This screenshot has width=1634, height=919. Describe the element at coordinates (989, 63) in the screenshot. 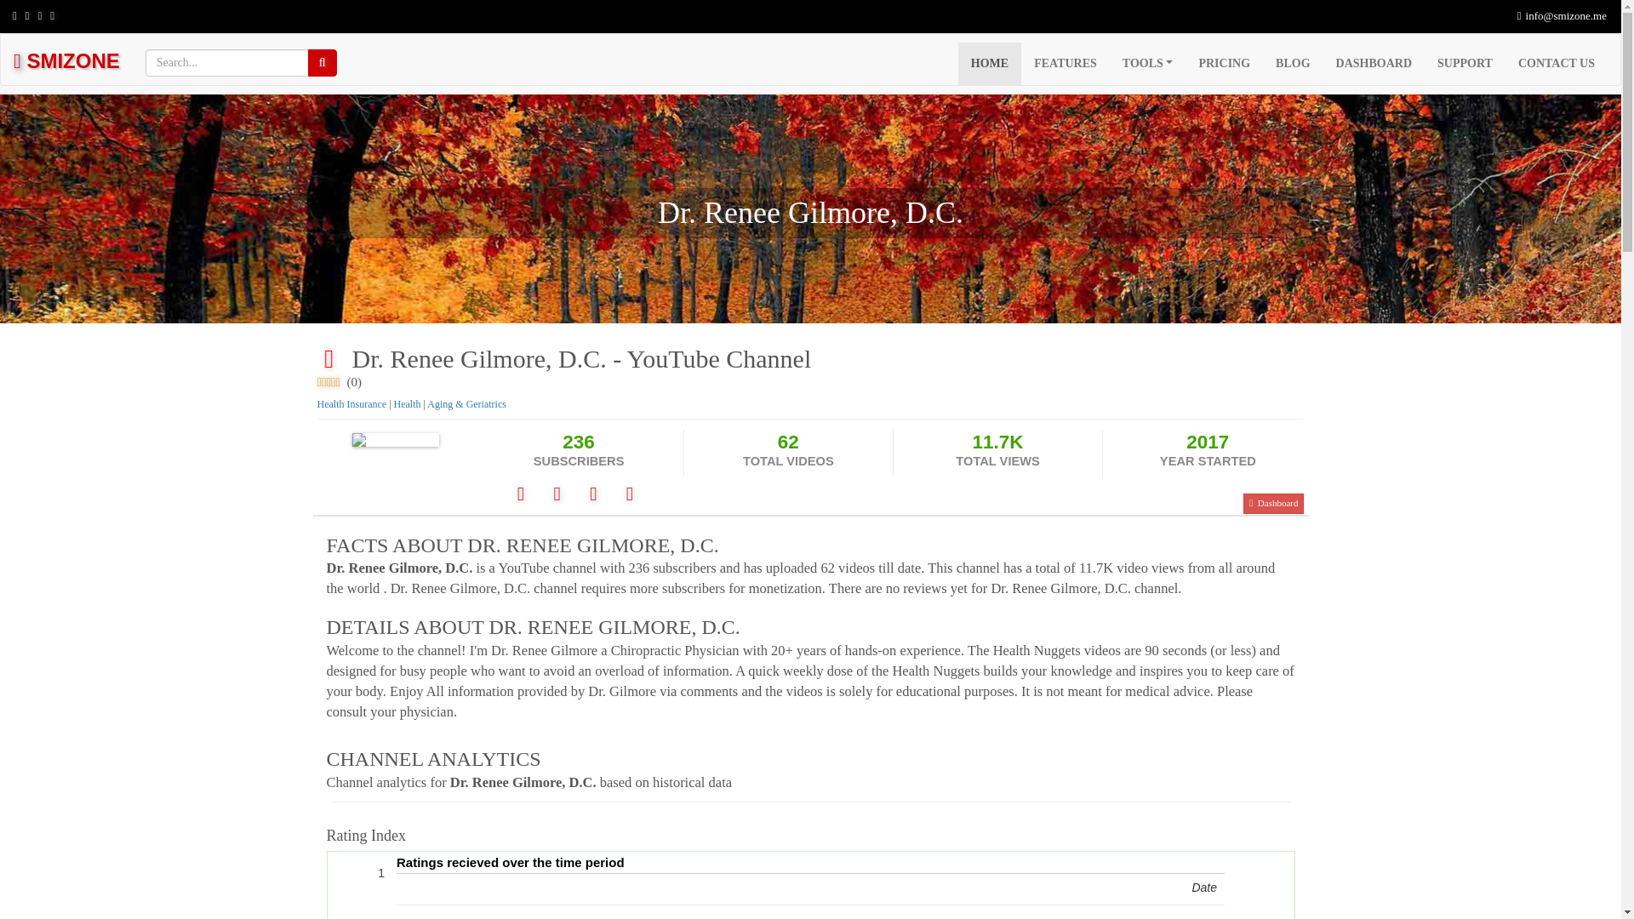

I see `HOME` at that location.